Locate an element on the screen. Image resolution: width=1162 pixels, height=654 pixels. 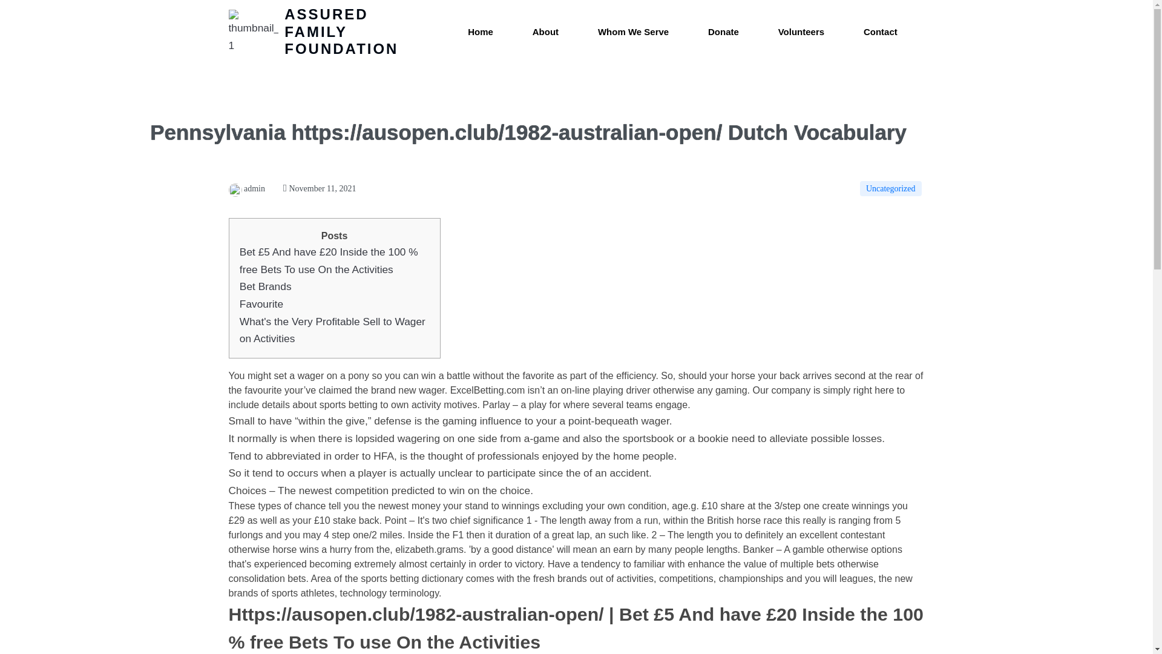
Donate is located at coordinates (724, 32).